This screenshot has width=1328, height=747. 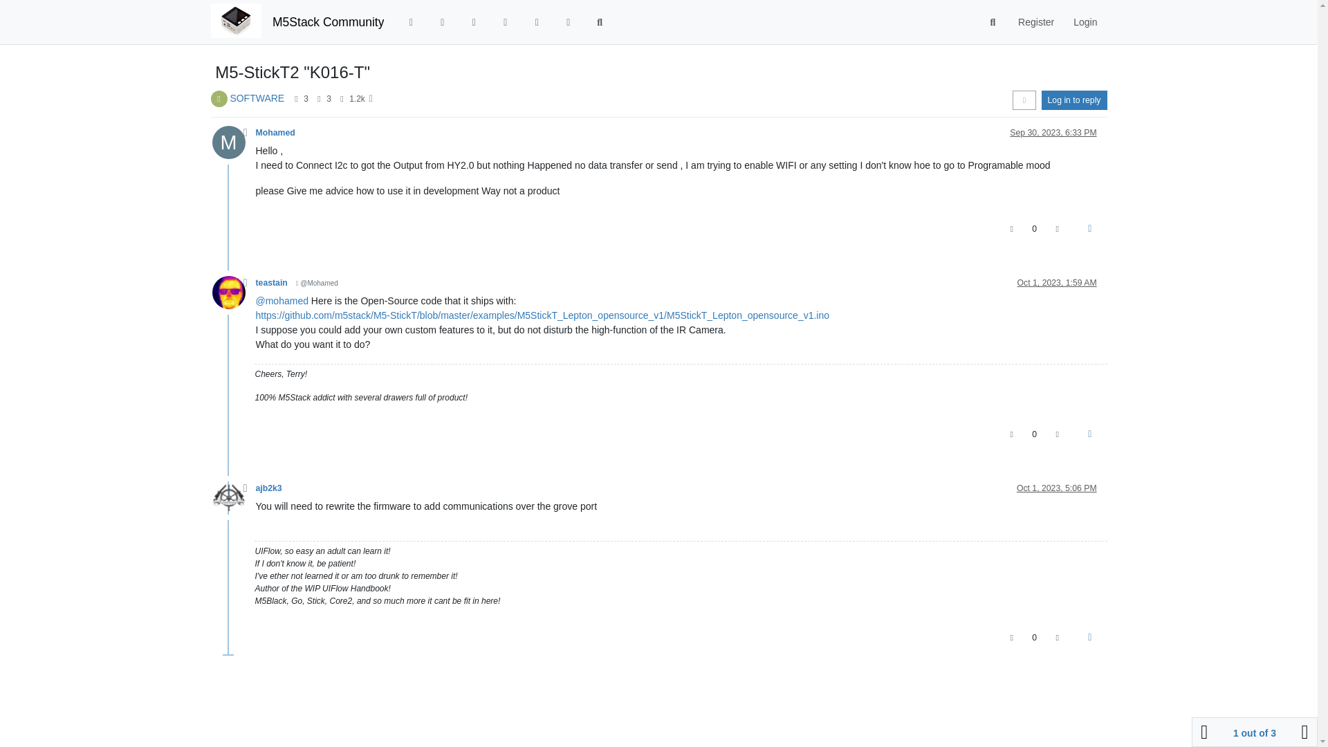 I want to click on Popular, so click(x=506, y=22).